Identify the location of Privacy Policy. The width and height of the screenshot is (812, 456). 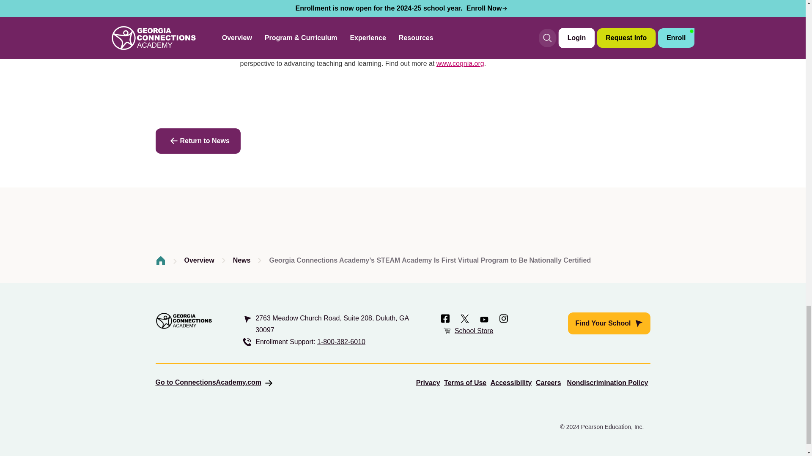
(428, 383).